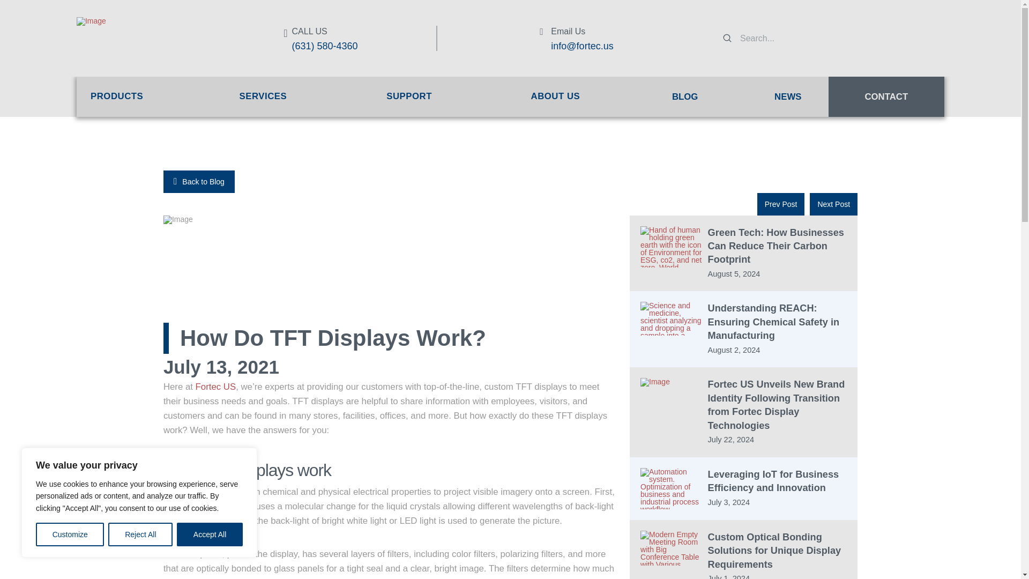 The width and height of the screenshot is (1029, 579). I want to click on NEWS, so click(801, 96).